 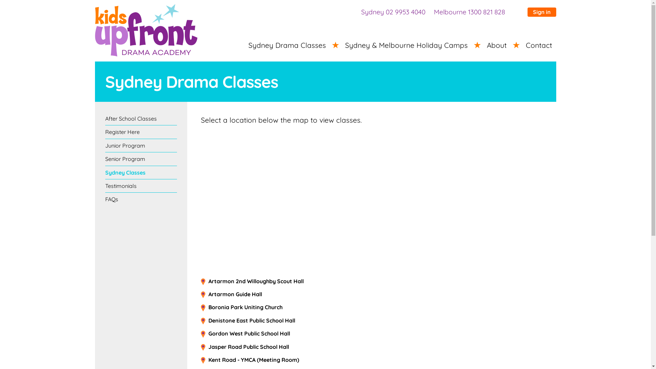 I want to click on FAQs, so click(x=141, y=199).